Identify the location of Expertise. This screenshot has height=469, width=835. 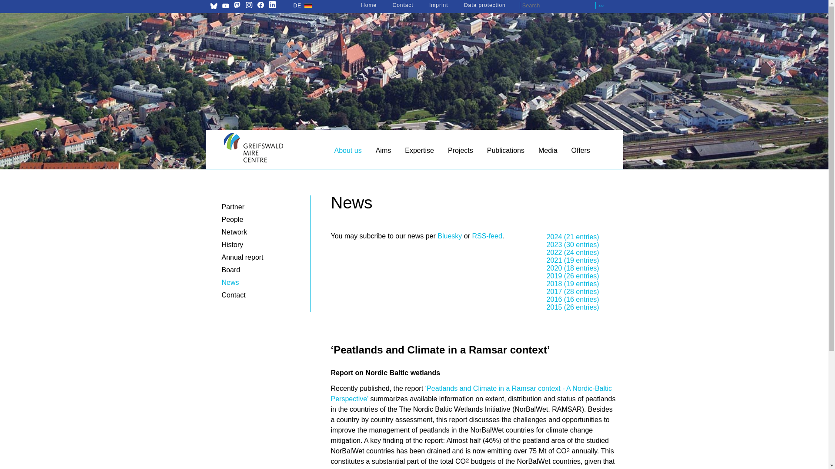
(419, 152).